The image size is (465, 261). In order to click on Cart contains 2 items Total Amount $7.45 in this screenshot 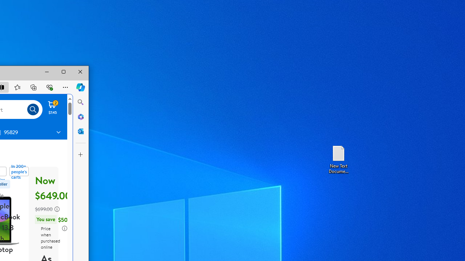, I will do `click(53, 107)`.